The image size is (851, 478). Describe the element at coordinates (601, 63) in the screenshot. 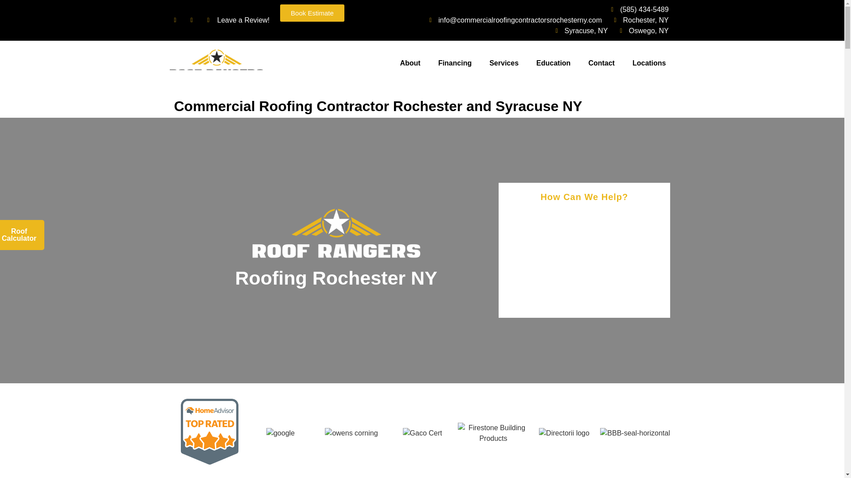

I see `Contact` at that location.